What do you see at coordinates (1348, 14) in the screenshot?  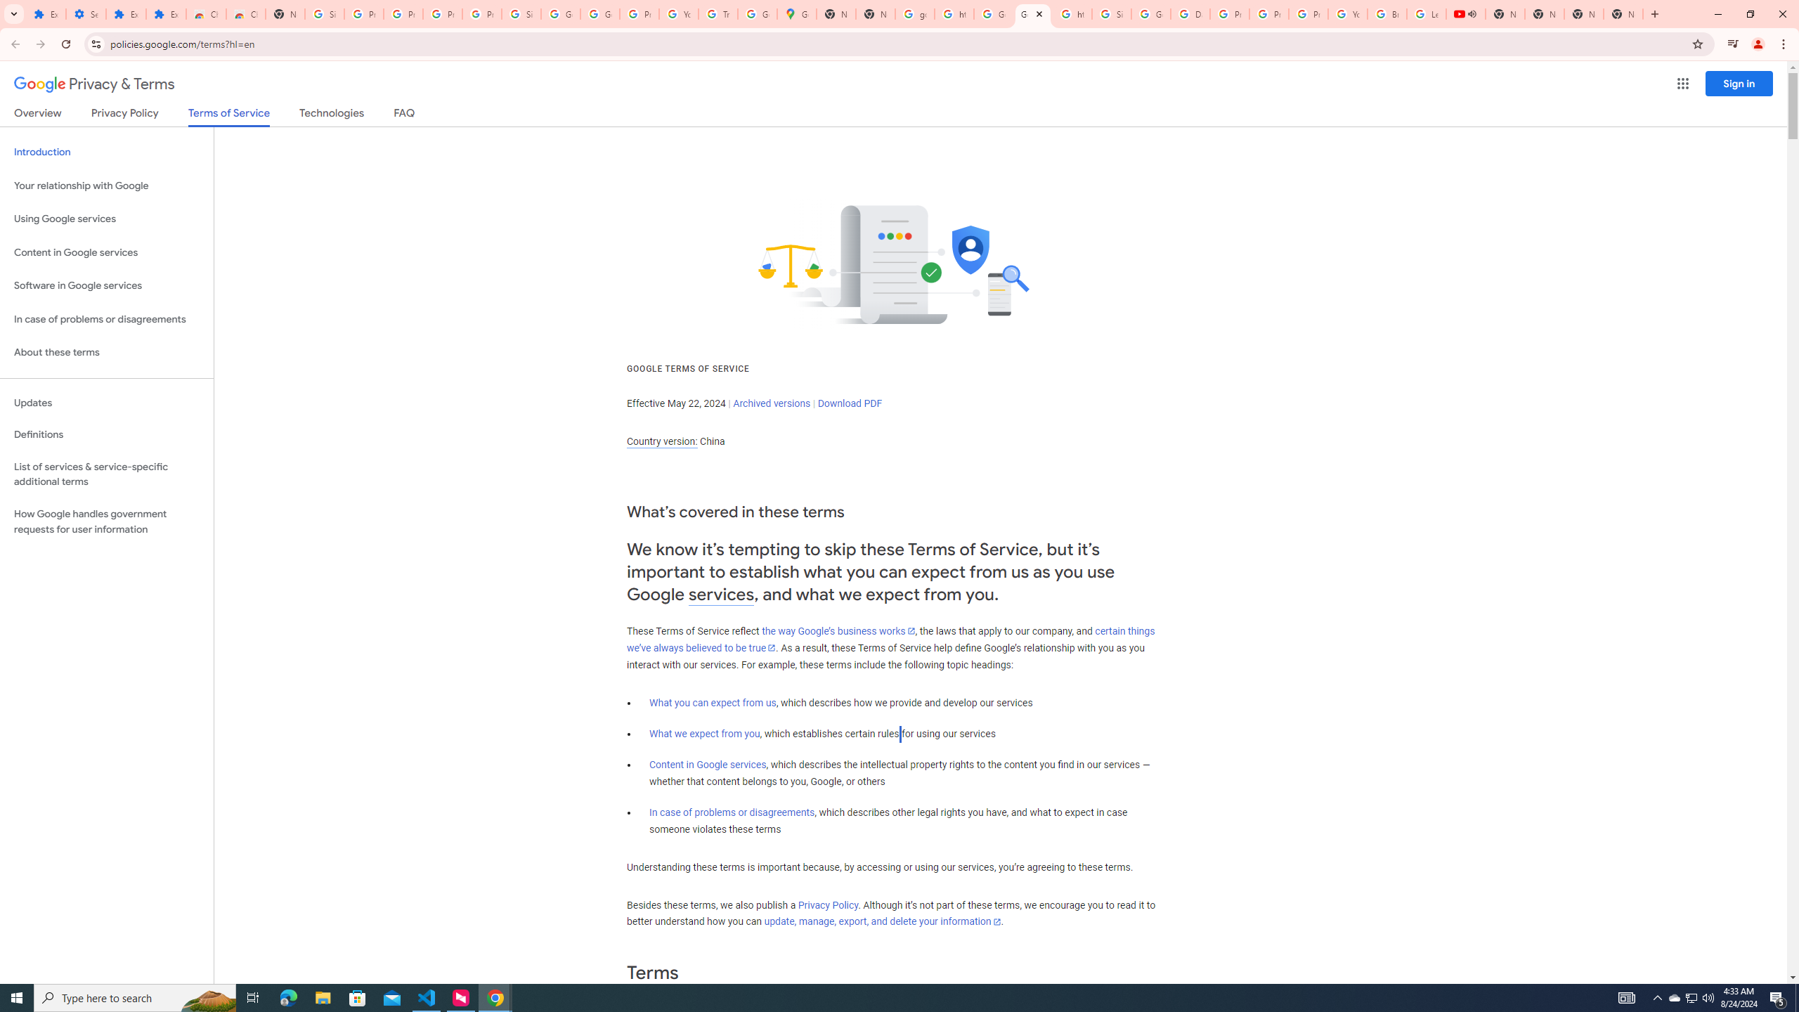 I see `YouTube` at bounding box center [1348, 14].